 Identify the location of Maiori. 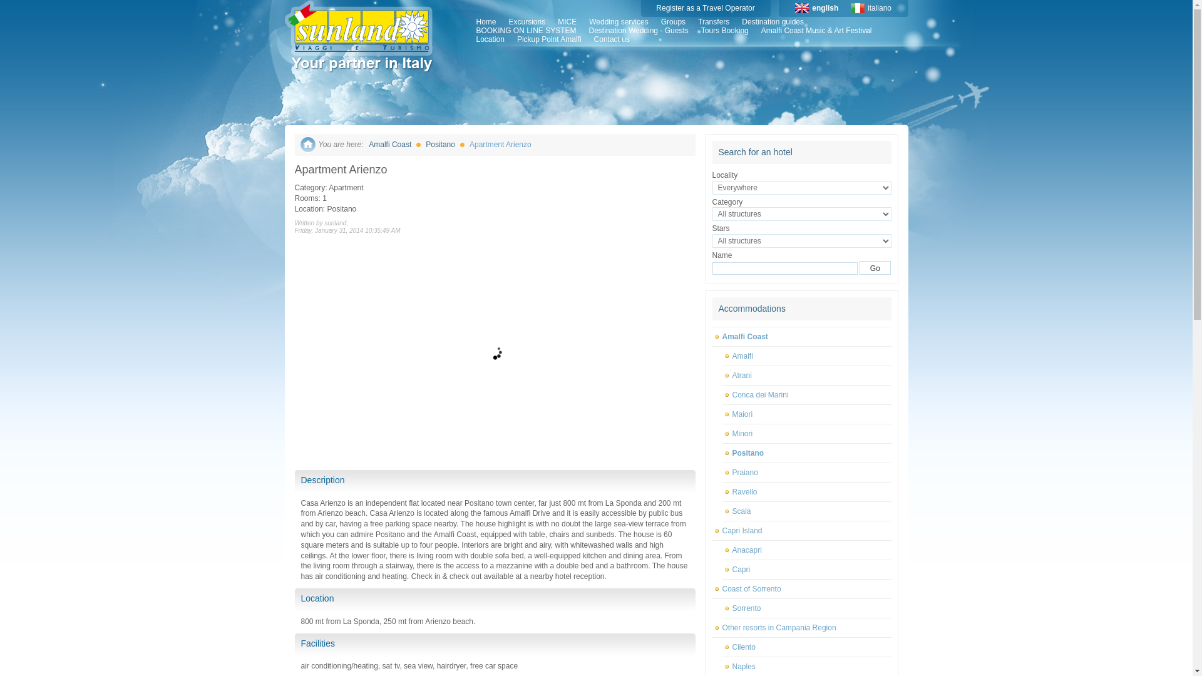
(806, 414).